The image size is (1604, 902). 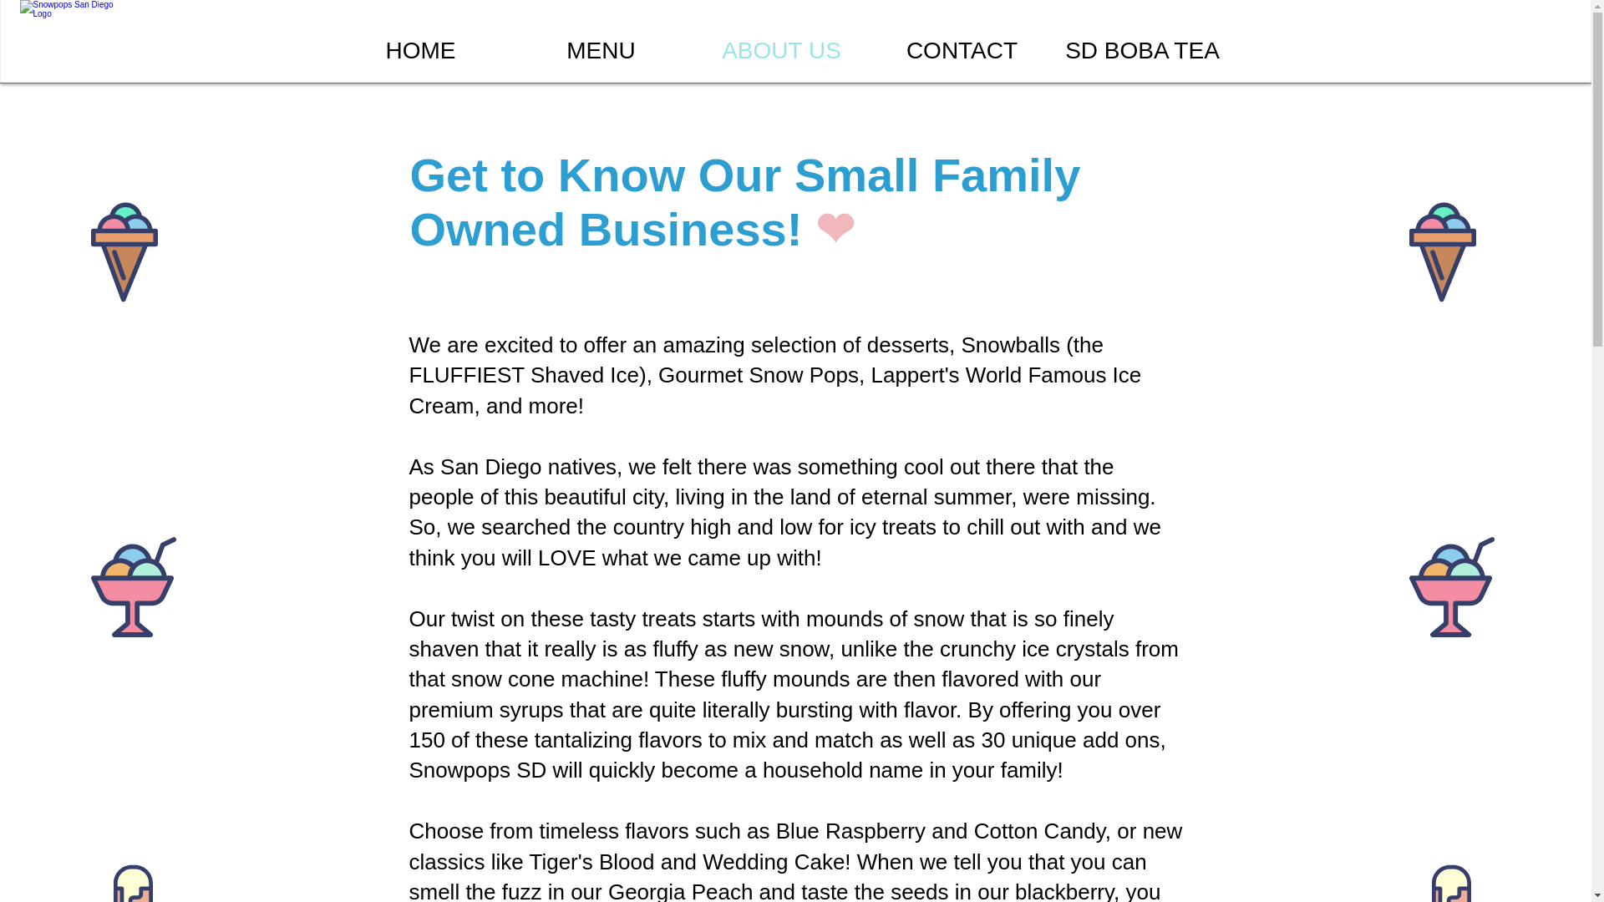 What do you see at coordinates (1143, 50) in the screenshot?
I see `SD BOBA TEA` at bounding box center [1143, 50].